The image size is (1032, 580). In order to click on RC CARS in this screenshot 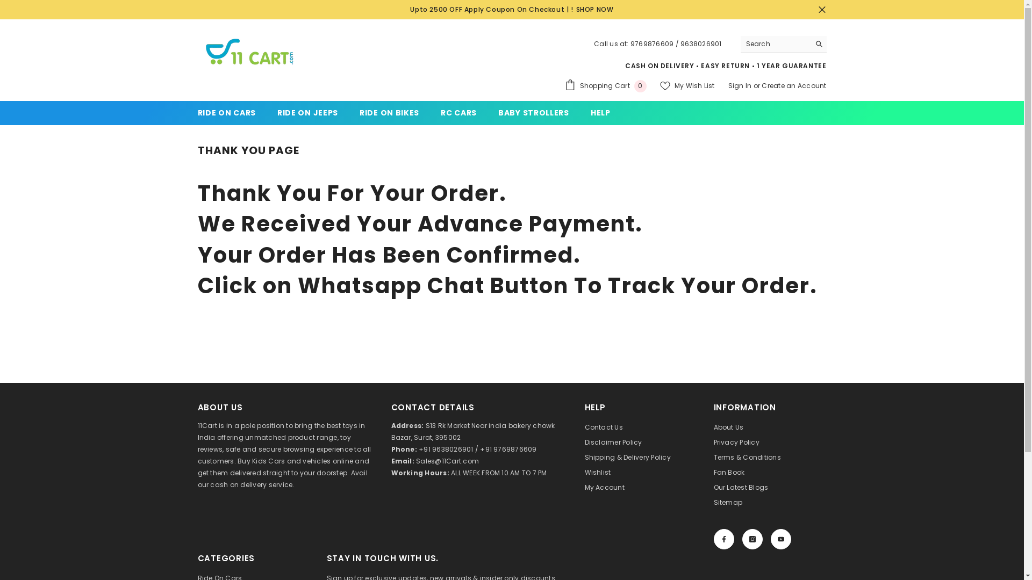, I will do `click(459, 113)`.